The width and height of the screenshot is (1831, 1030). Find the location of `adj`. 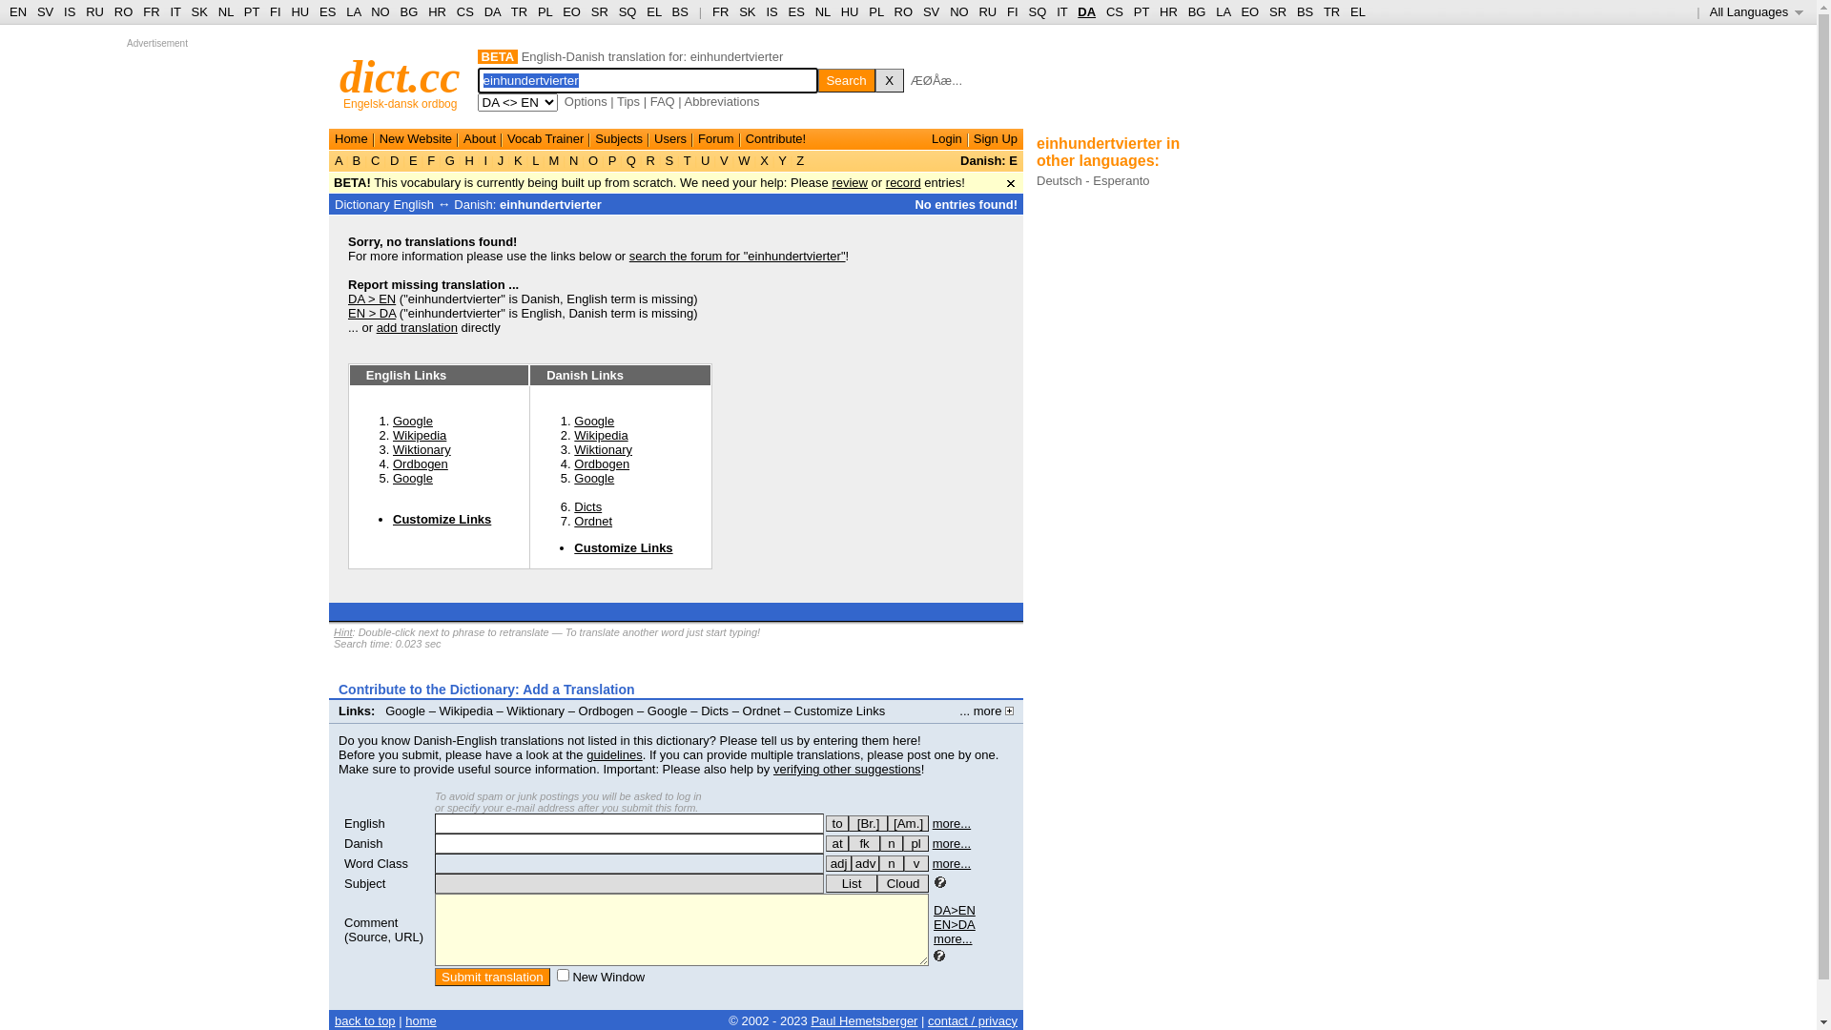

adj is located at coordinates (839, 864).